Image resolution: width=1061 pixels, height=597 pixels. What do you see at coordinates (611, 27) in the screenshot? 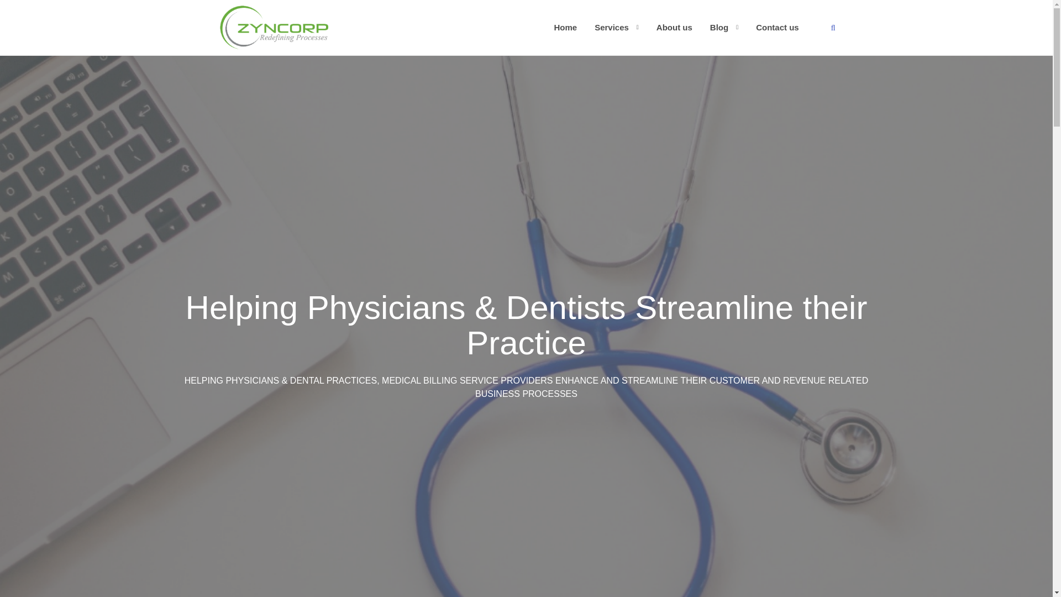
I see `Services` at bounding box center [611, 27].